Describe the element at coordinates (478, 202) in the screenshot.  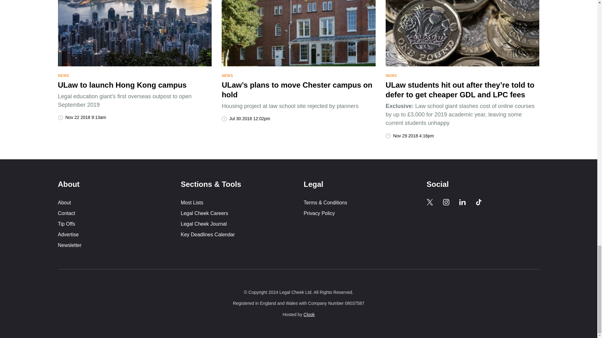
I see `Legal Cheek Tik Tok` at that location.